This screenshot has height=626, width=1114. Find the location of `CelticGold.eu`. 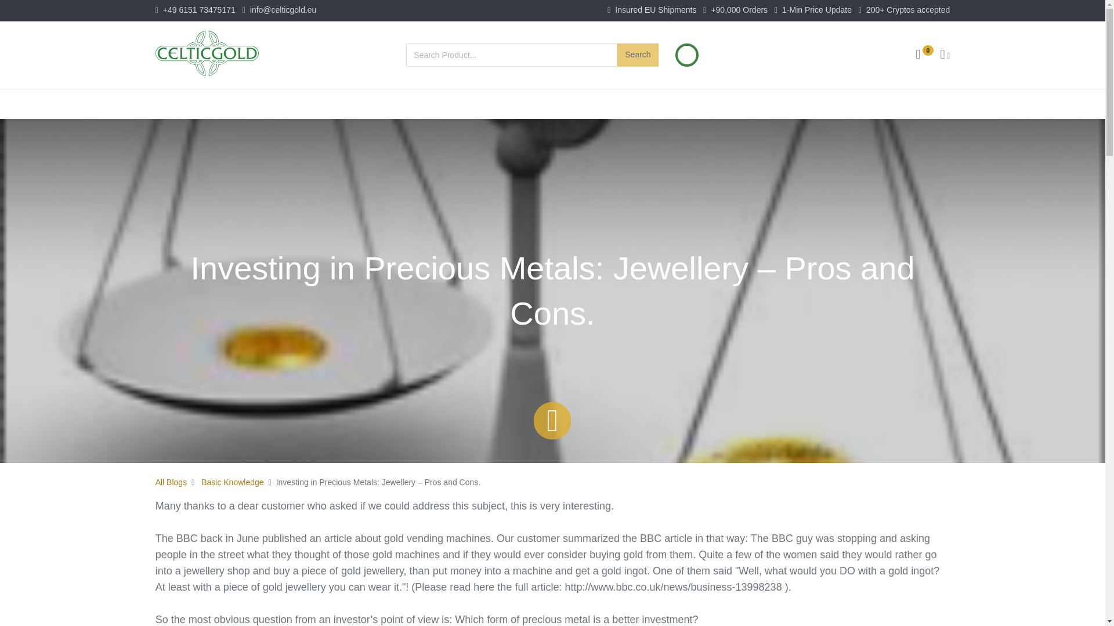

CelticGold.eu is located at coordinates (207, 53).